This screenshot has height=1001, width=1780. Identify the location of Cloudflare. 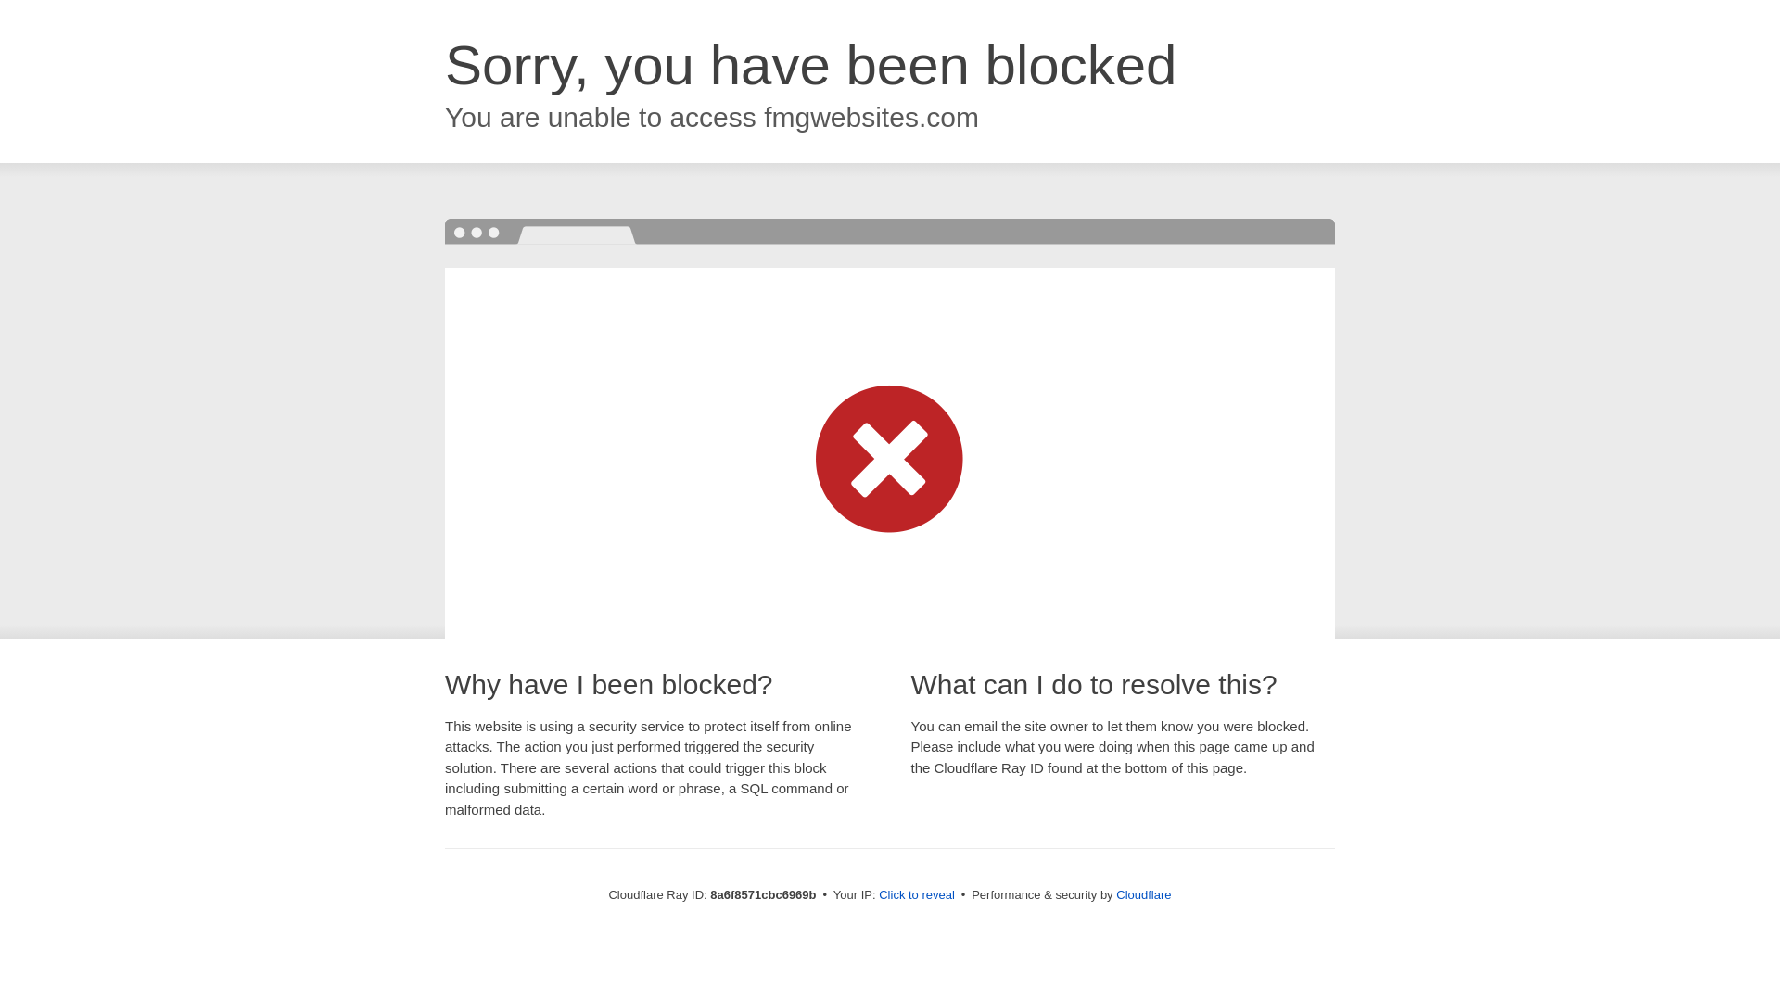
(1143, 894).